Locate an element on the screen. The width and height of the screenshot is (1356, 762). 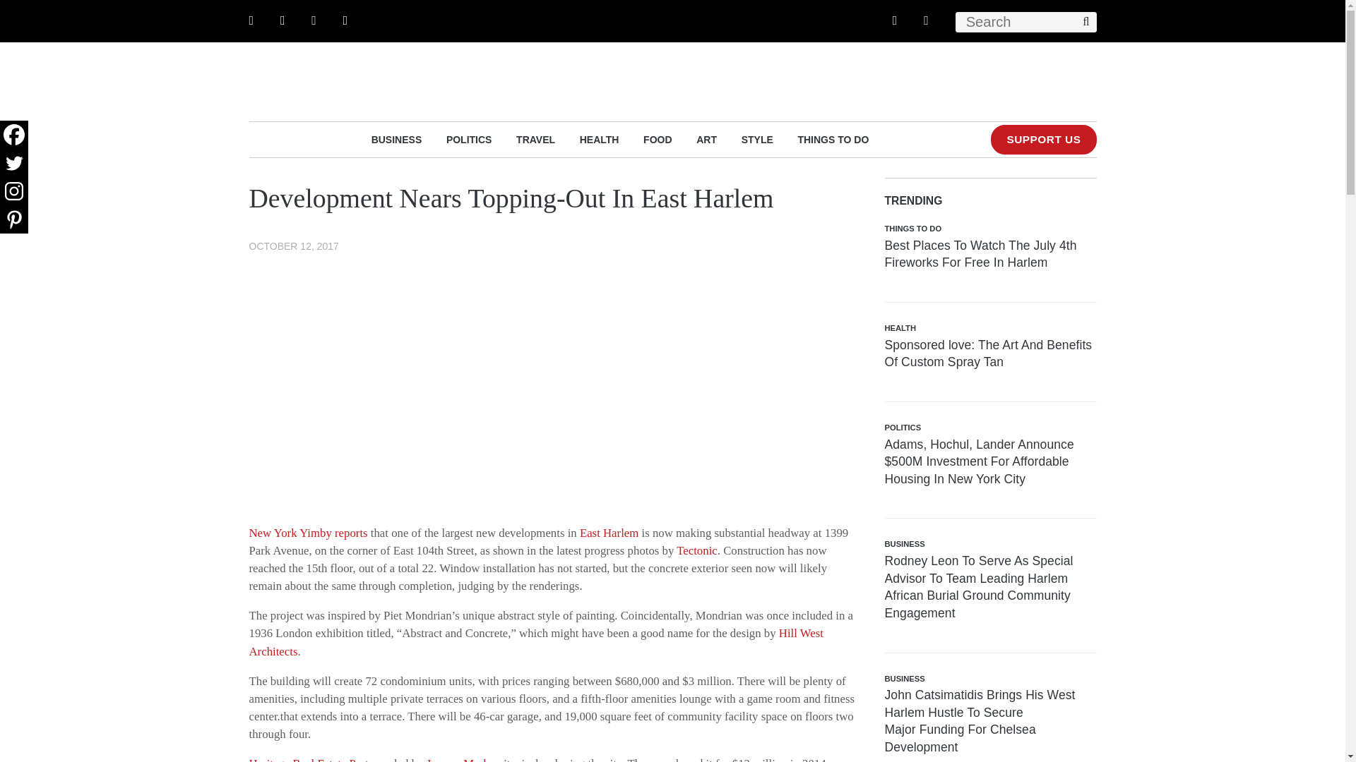
Pinterest is located at coordinates (14, 219).